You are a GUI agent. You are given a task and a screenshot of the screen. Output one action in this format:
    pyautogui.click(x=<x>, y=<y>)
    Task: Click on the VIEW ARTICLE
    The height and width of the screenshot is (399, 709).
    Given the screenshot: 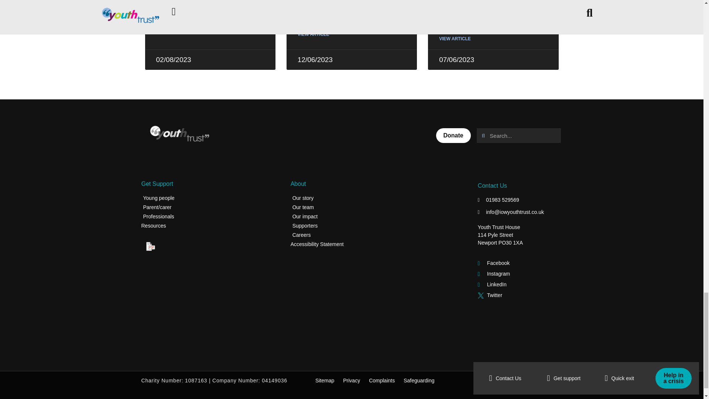 What is the action you would take?
    pyautogui.click(x=314, y=34)
    